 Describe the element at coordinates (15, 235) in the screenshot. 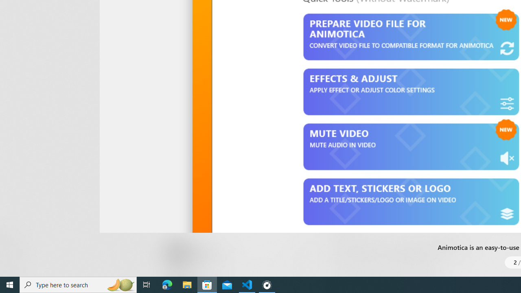

I see `What's New` at that location.